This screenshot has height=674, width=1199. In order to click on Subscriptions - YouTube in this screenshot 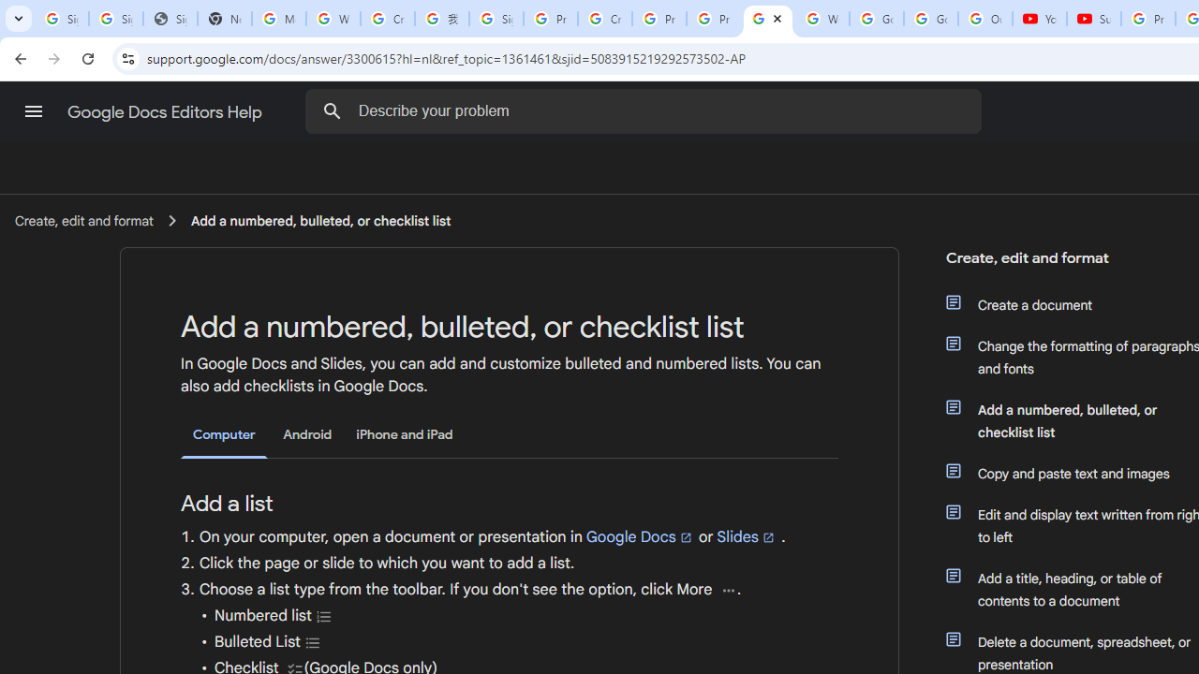, I will do `click(1094, 19)`.